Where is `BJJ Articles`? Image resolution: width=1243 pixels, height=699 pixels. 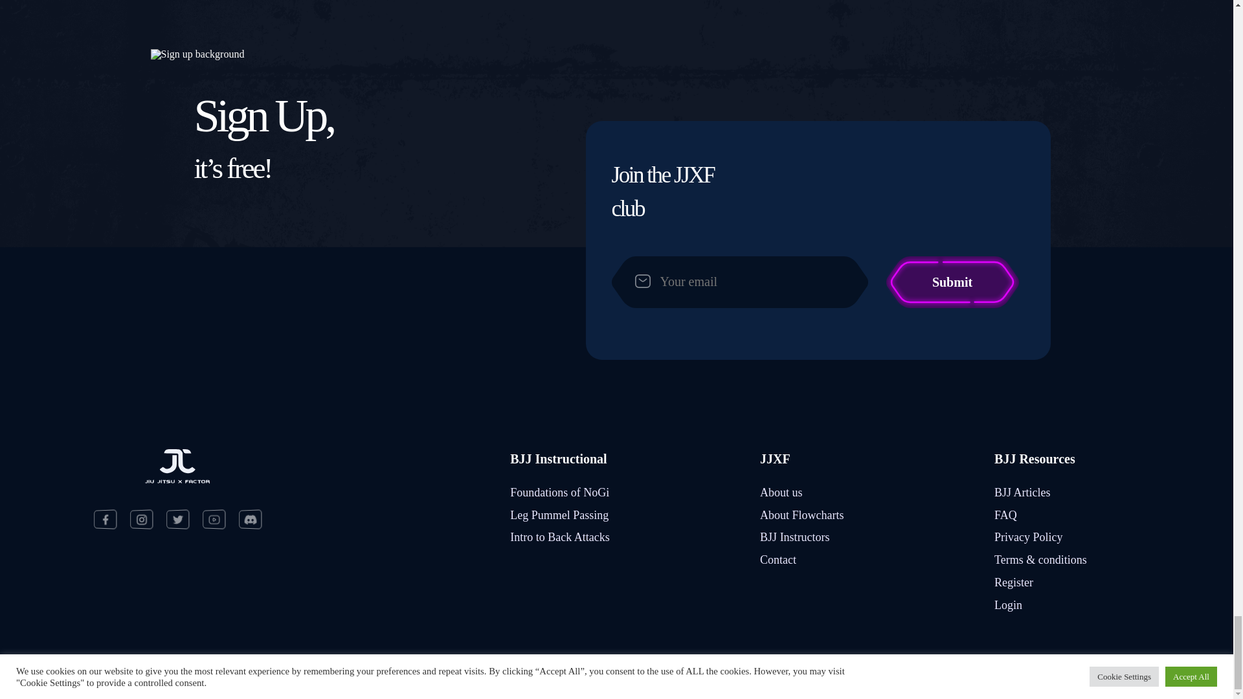
BJJ Articles is located at coordinates (1022, 492).